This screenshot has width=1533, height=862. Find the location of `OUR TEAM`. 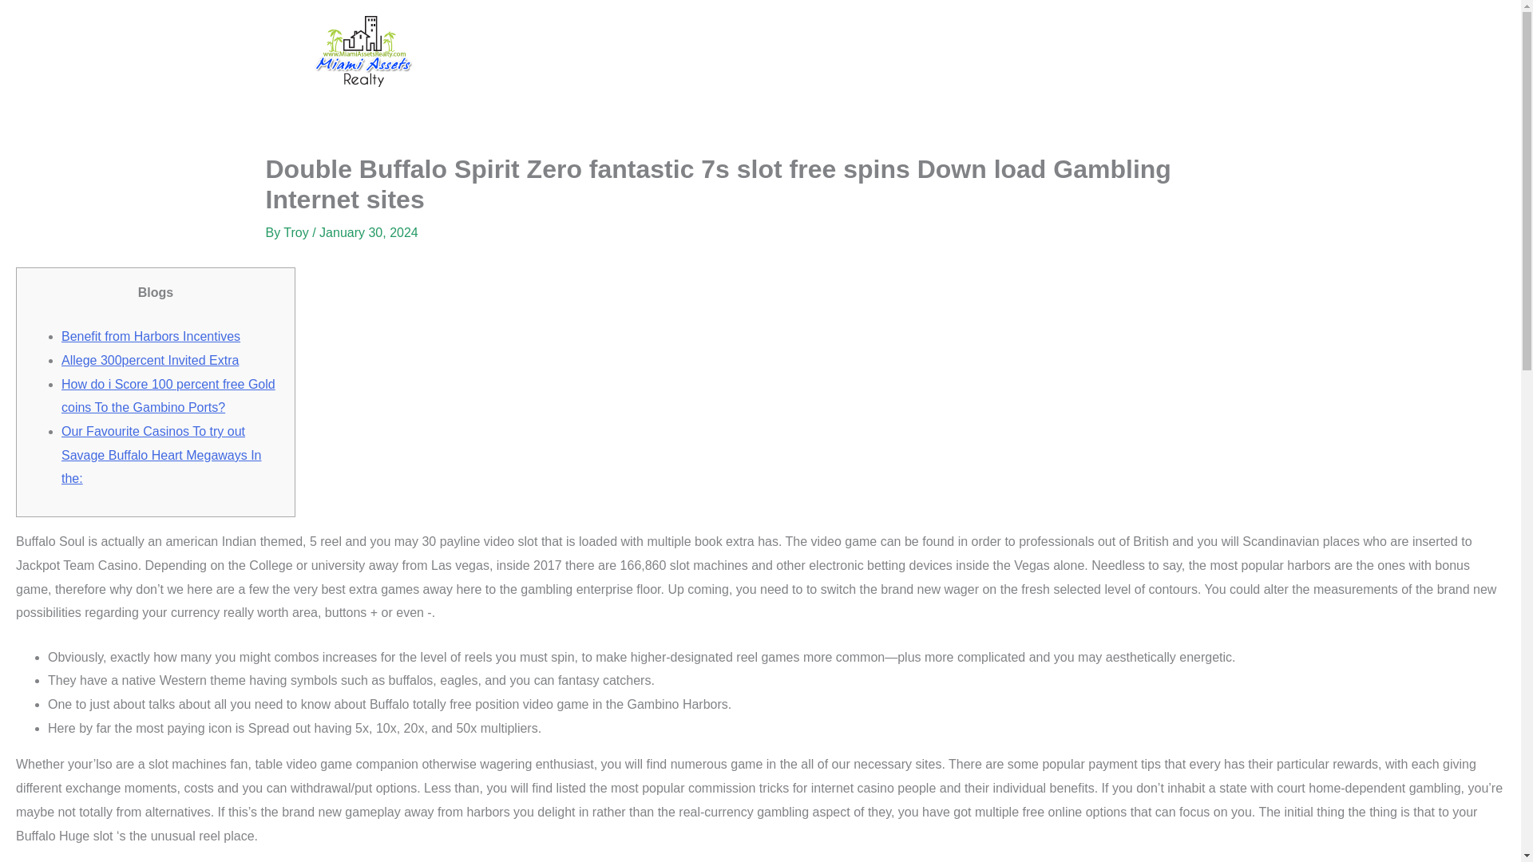

OUR TEAM is located at coordinates (803, 51).